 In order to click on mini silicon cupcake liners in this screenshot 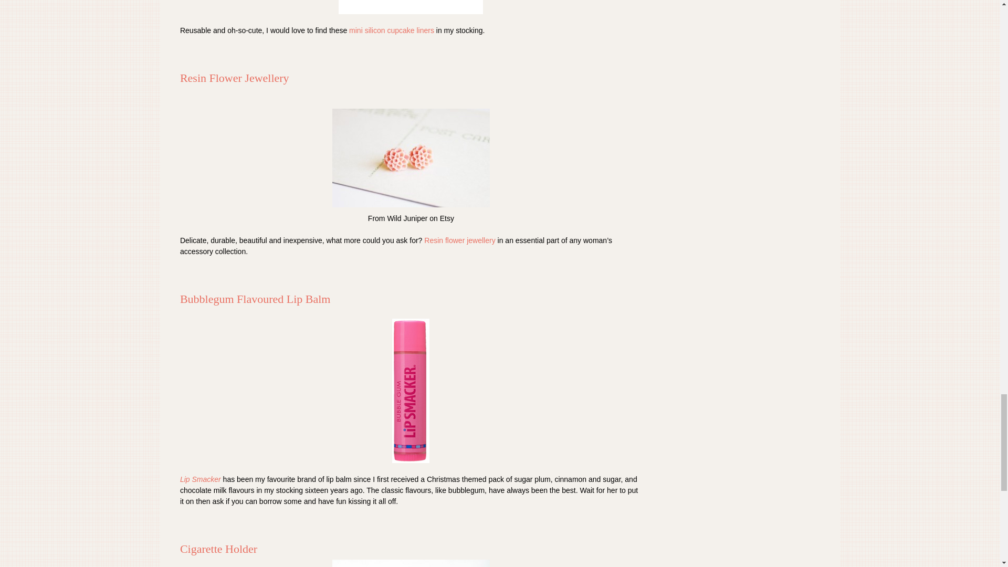, I will do `click(392, 30)`.